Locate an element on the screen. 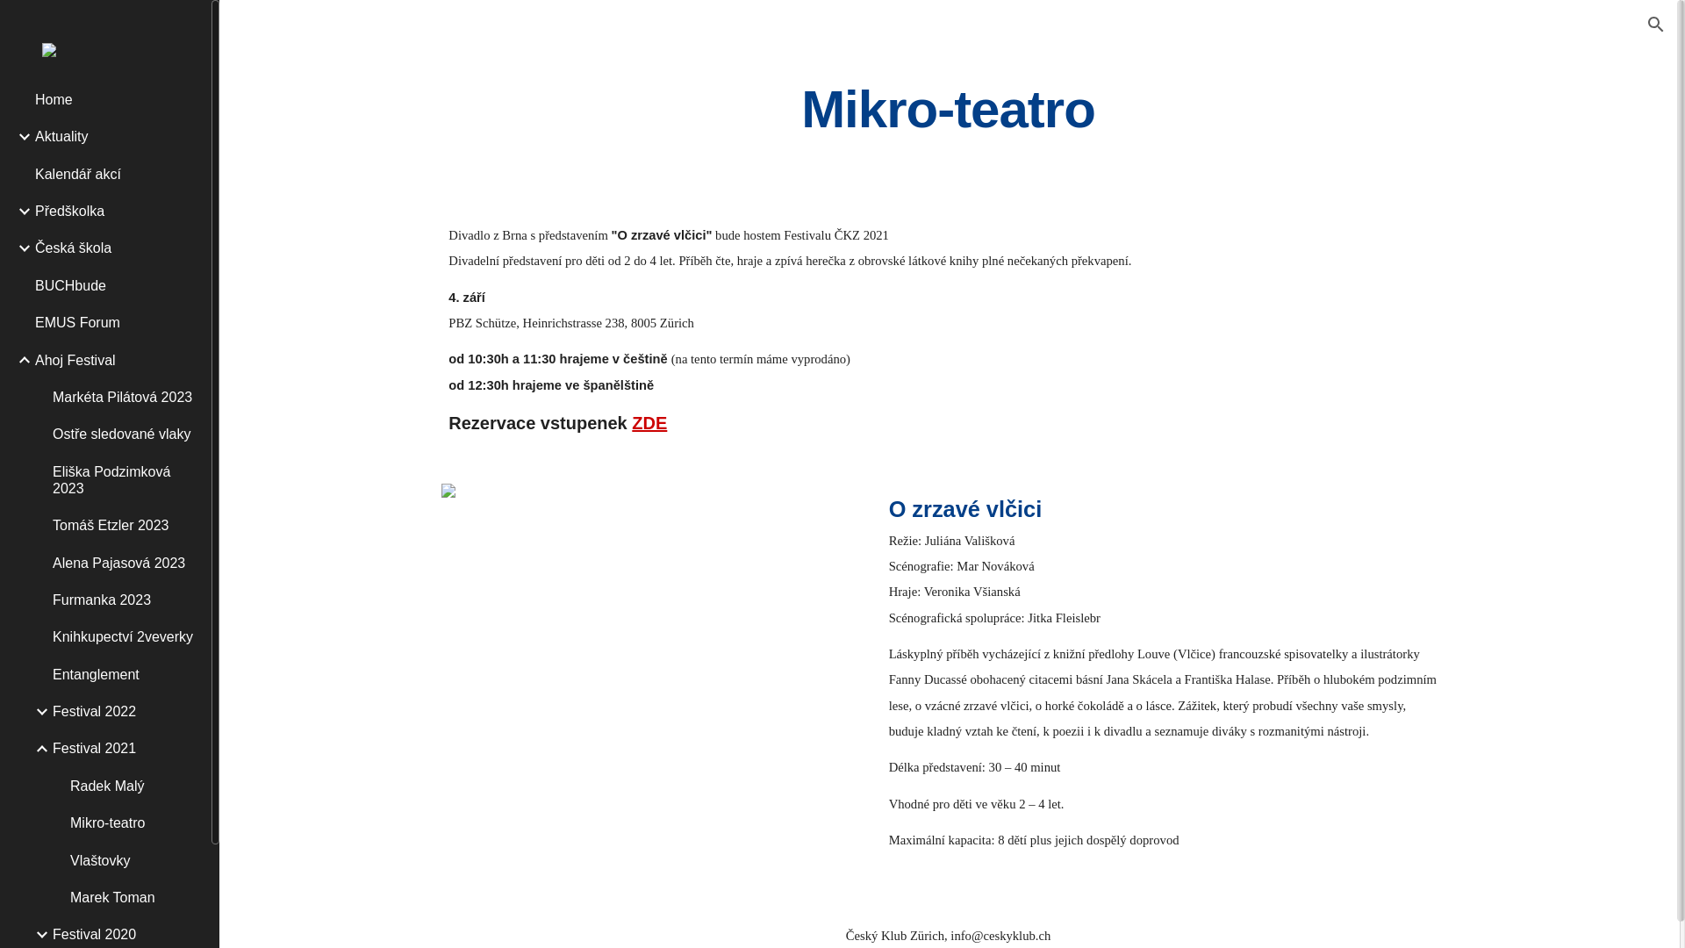  Expand/Collapse is located at coordinates (19, 212).